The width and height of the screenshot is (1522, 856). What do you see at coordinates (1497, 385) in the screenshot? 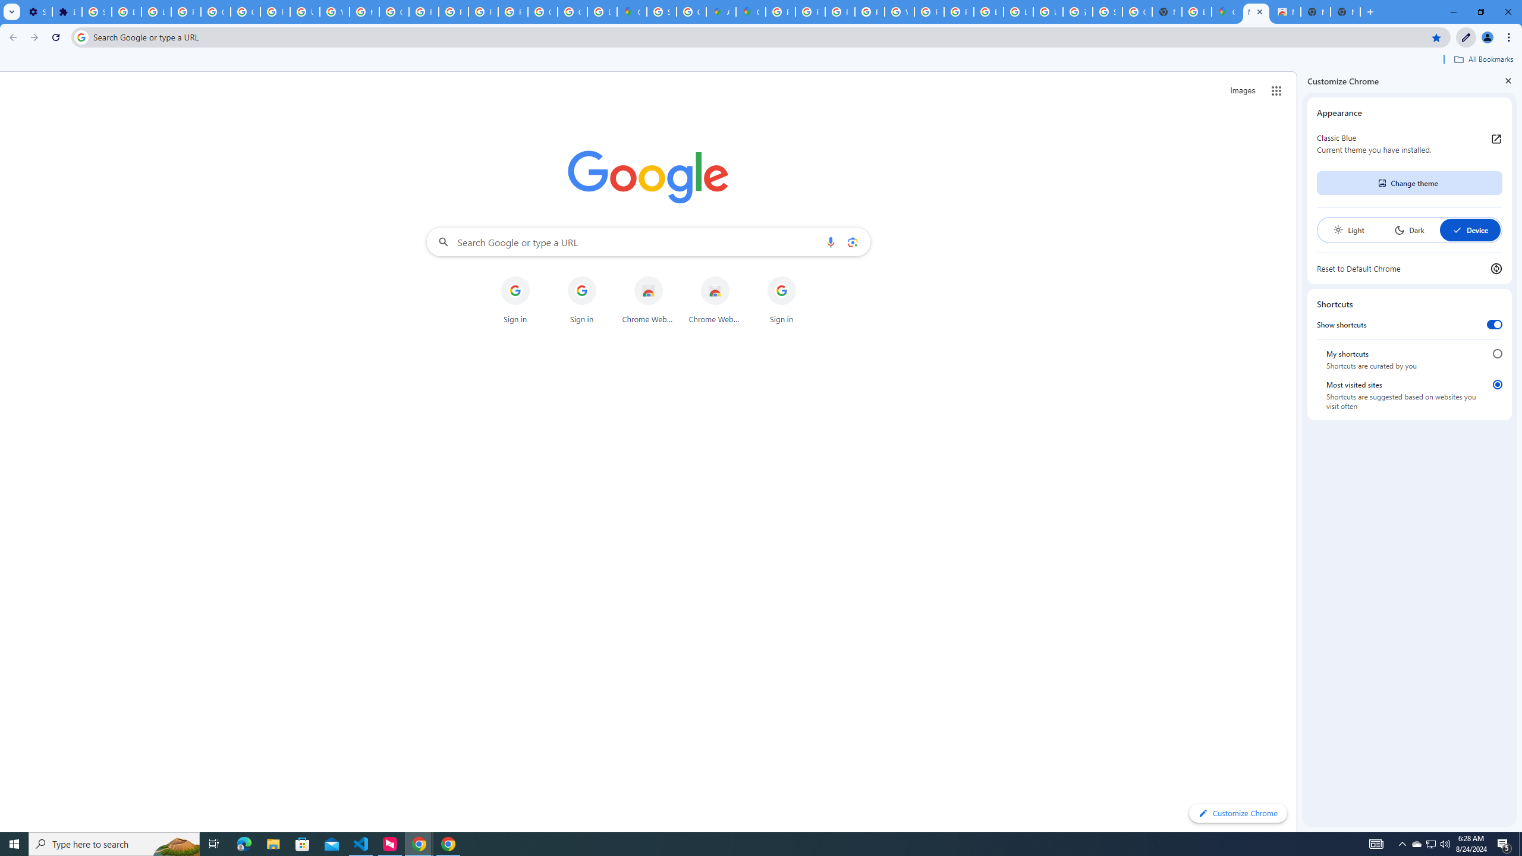
I see `Most visited sites` at bounding box center [1497, 385].